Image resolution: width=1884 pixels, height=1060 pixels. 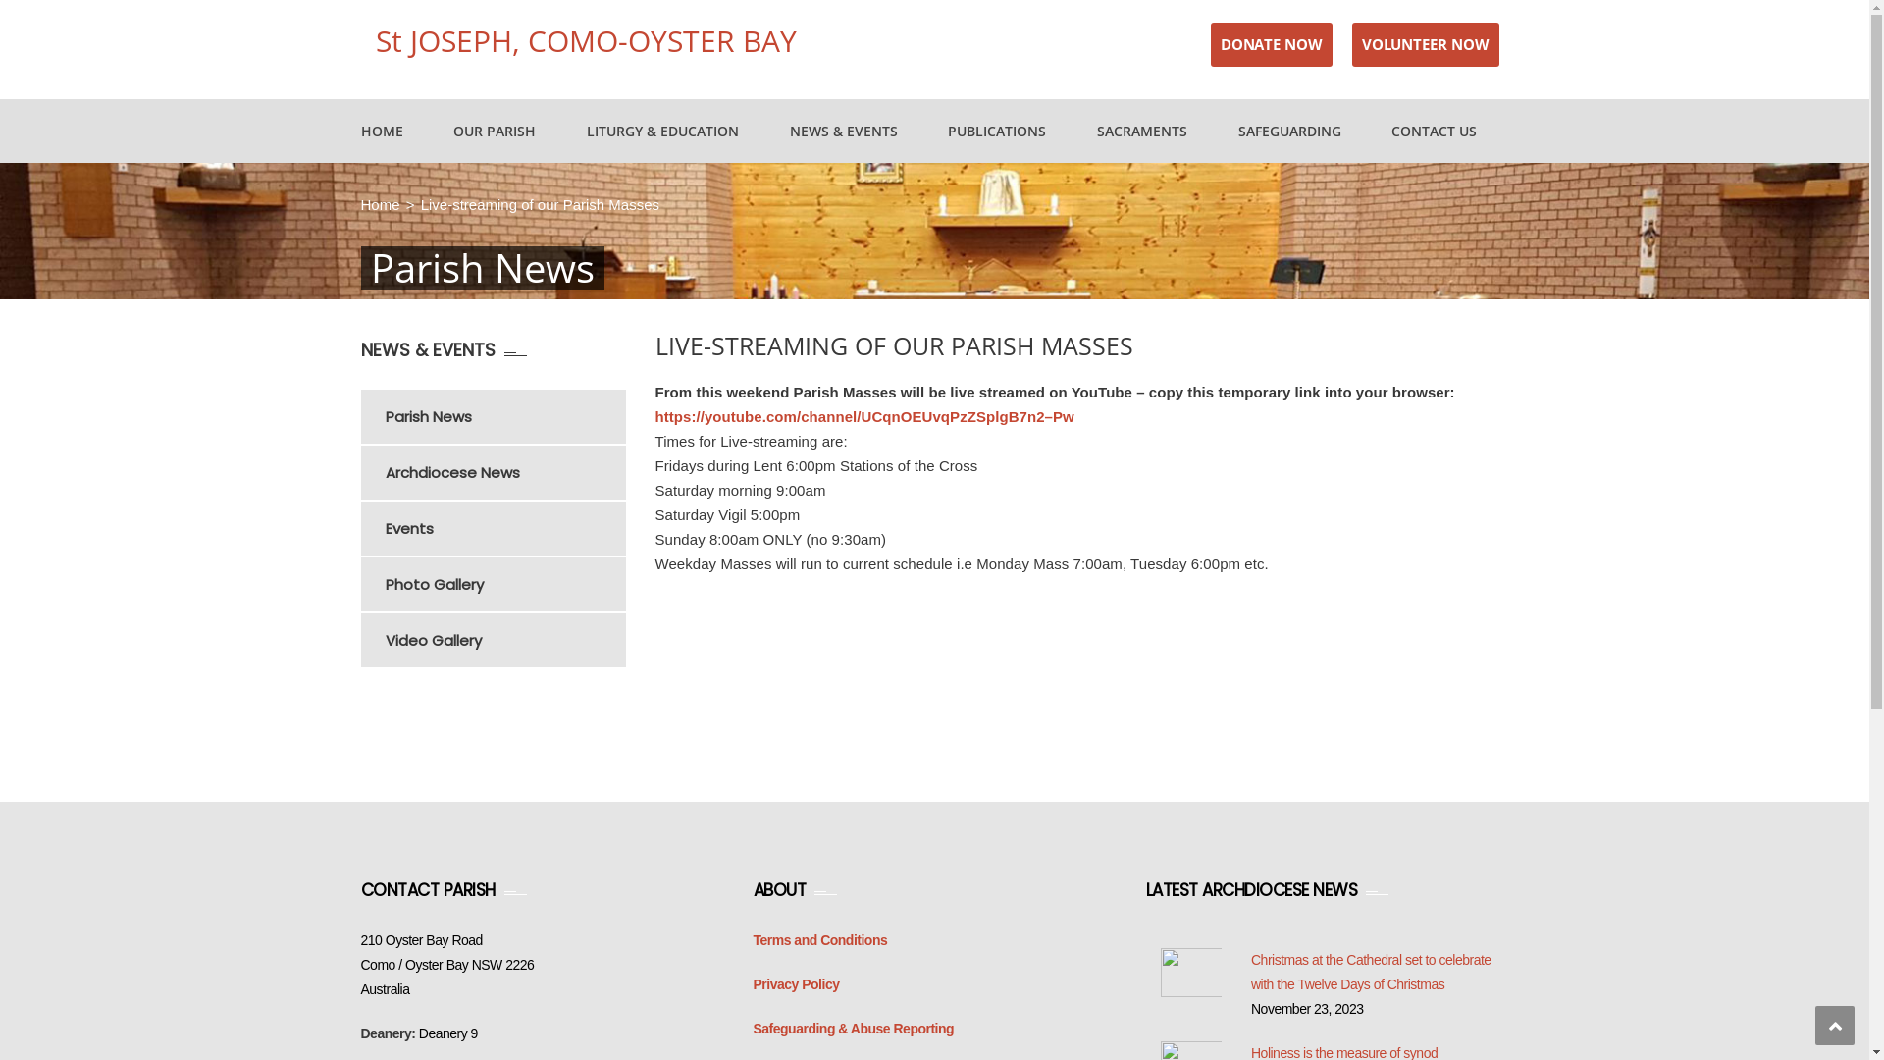 What do you see at coordinates (381, 204) in the screenshot?
I see `Home` at bounding box center [381, 204].